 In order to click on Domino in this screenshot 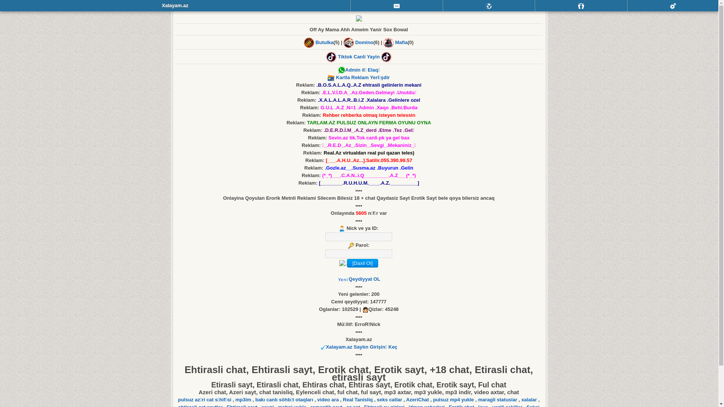, I will do `click(364, 42)`.